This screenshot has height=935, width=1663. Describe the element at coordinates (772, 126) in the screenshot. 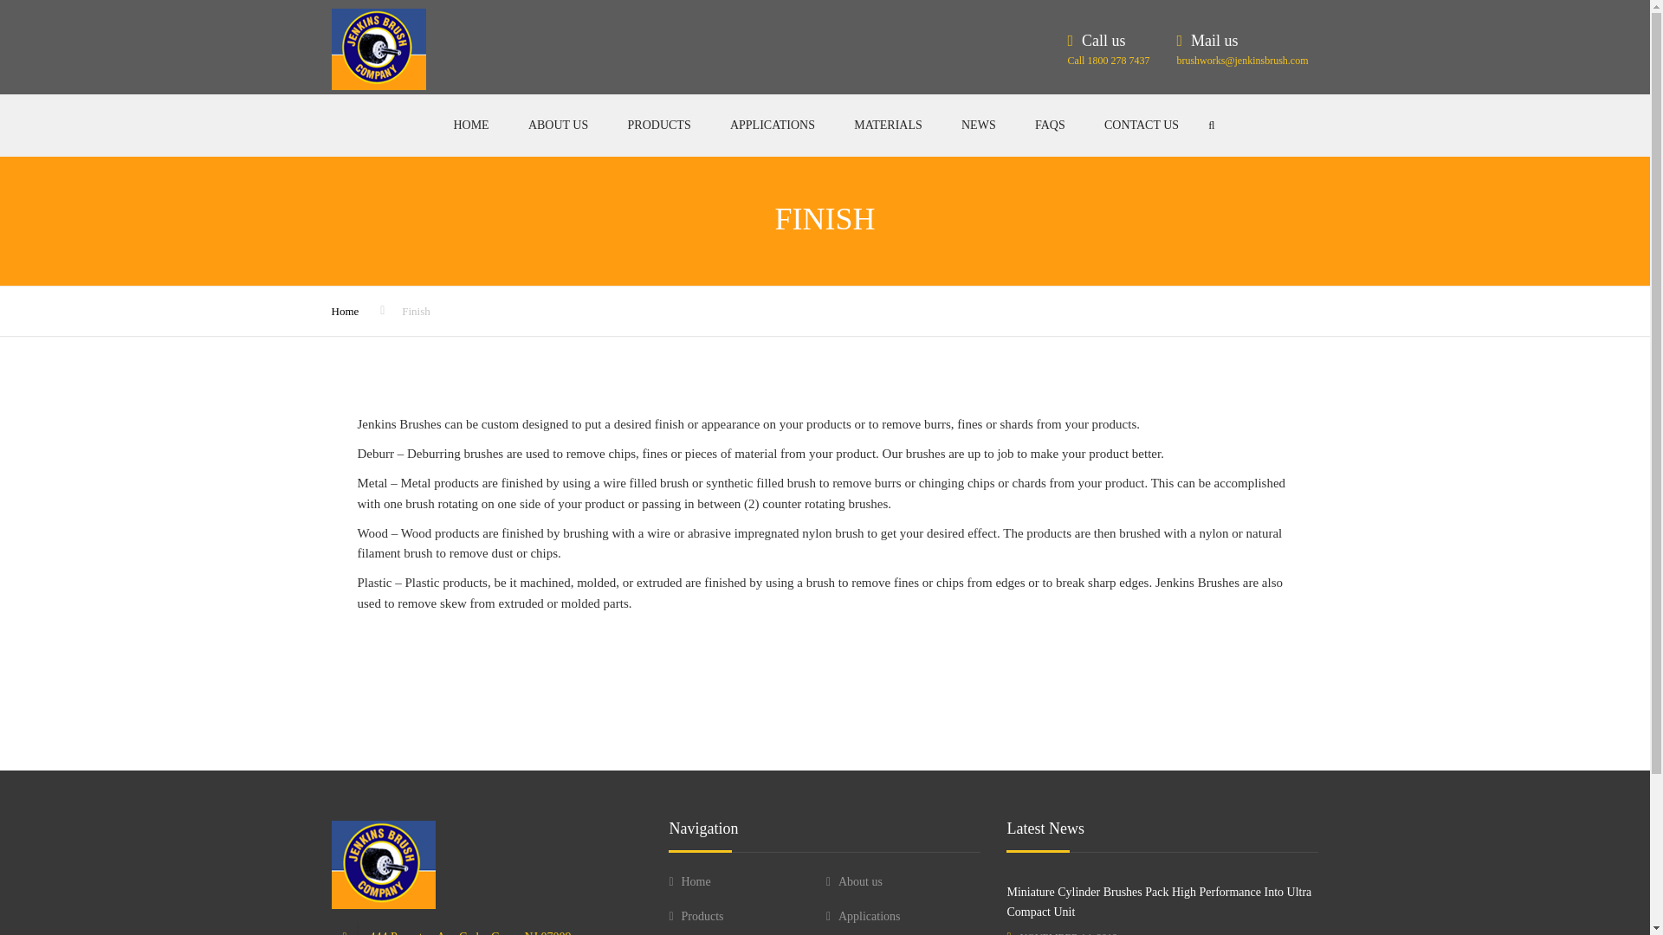

I see `APPLICATIONS` at that location.